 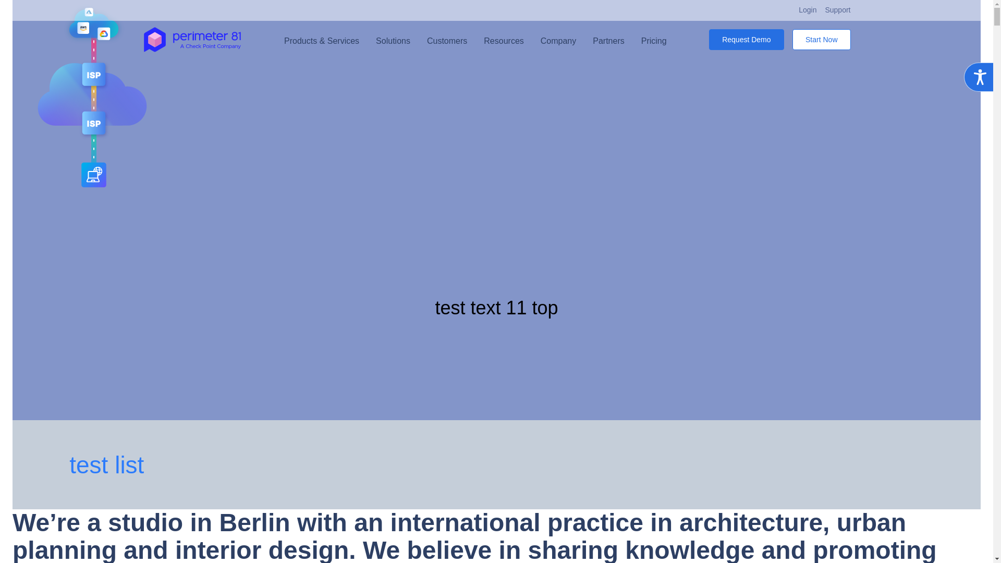 What do you see at coordinates (808, 10) in the screenshot?
I see `Login` at bounding box center [808, 10].